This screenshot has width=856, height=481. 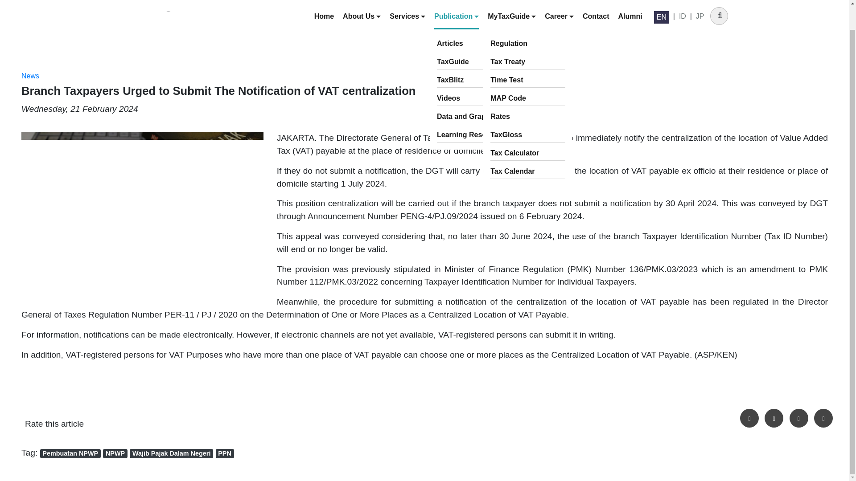 I want to click on Learning Resources, so click(x=474, y=110).